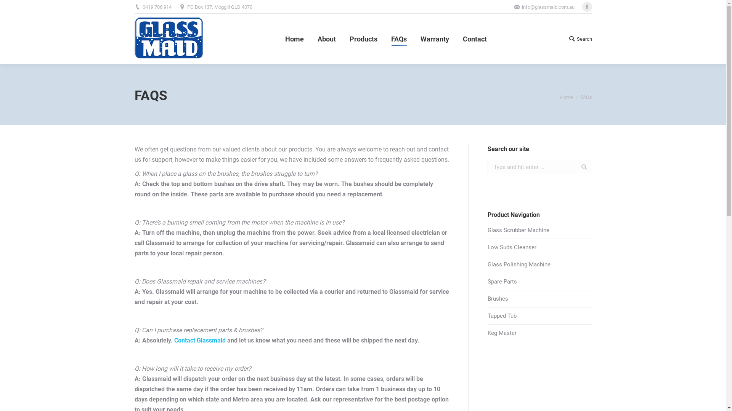 This screenshot has width=732, height=411. Describe the element at coordinates (11, 7) in the screenshot. I see `Go!` at that location.